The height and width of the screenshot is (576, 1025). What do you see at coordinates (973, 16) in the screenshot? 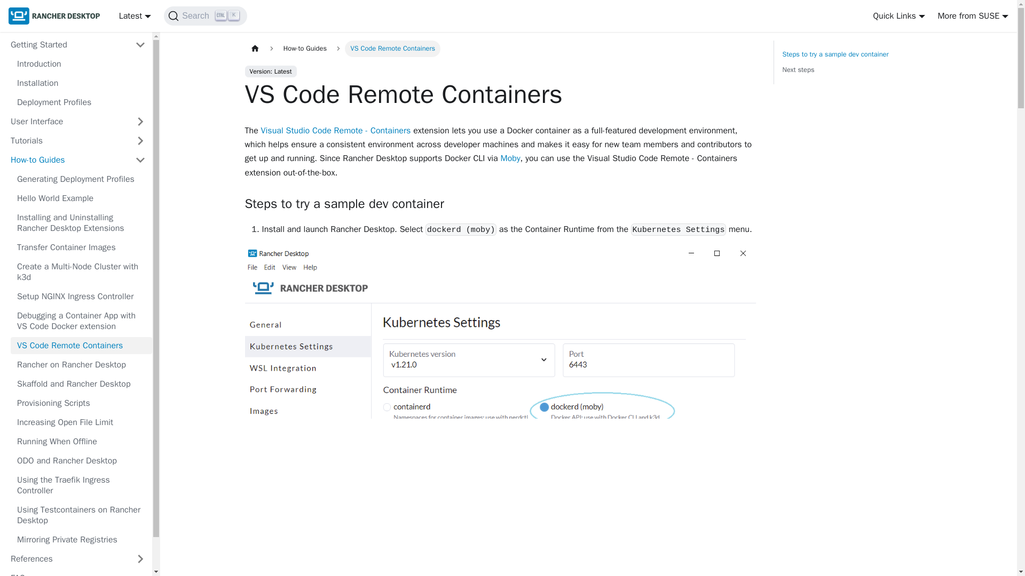
I see `Latest` at bounding box center [973, 16].